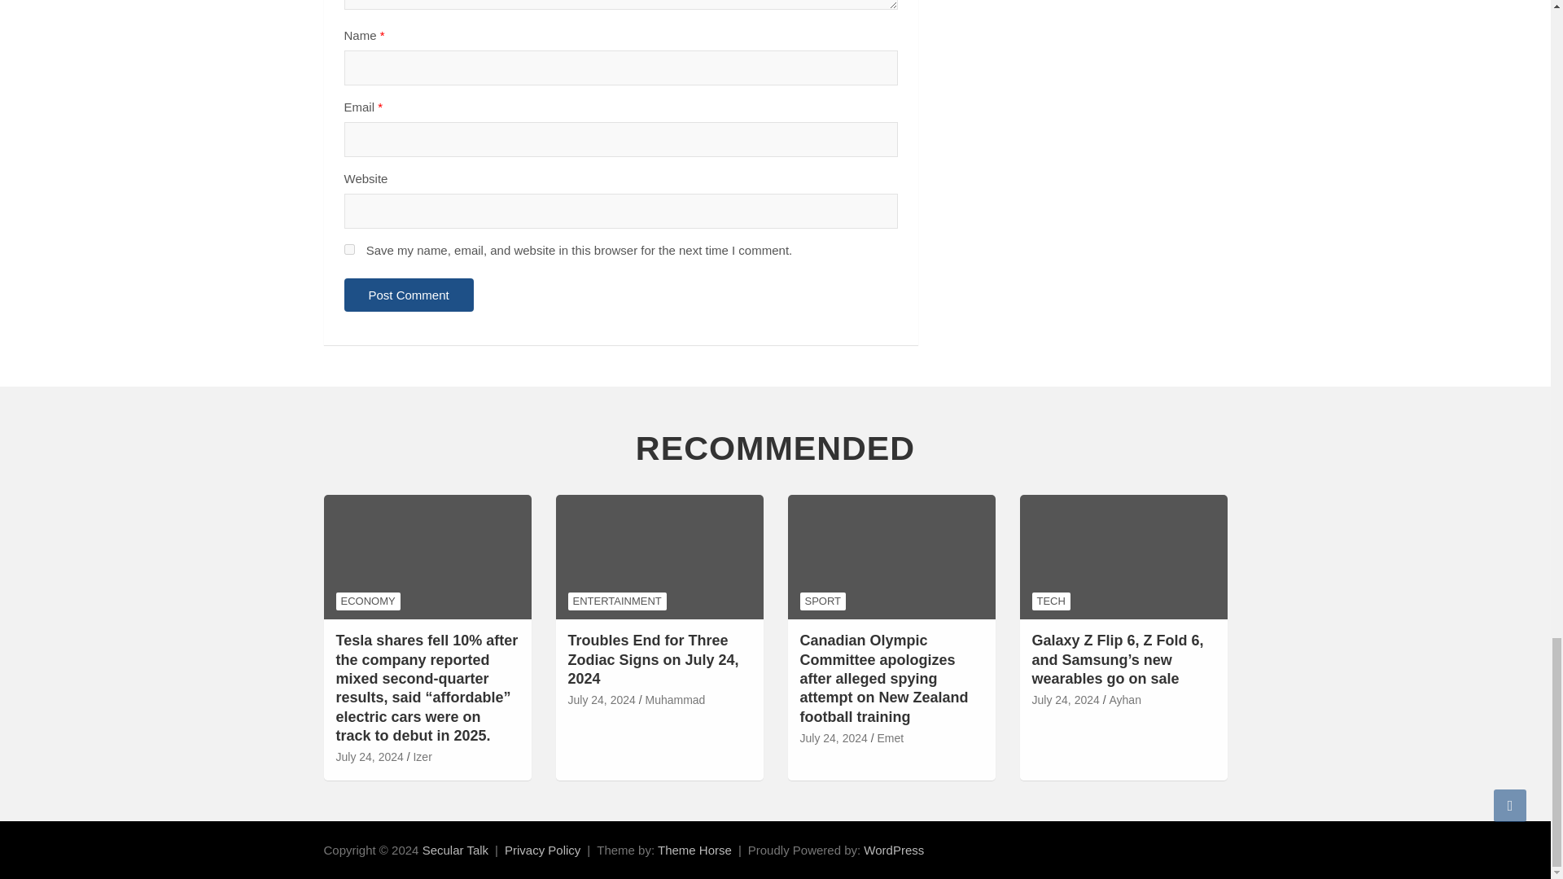 The width and height of the screenshot is (1563, 879). Describe the element at coordinates (694, 850) in the screenshot. I see `Theme Horse` at that location.